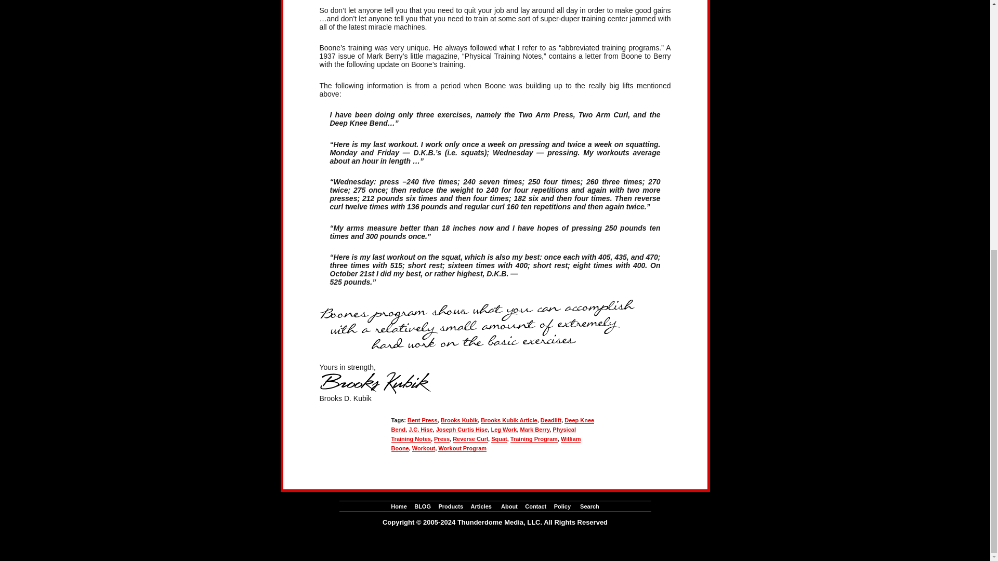 This screenshot has height=561, width=998. Describe the element at coordinates (551, 420) in the screenshot. I see `Deadlift` at that location.